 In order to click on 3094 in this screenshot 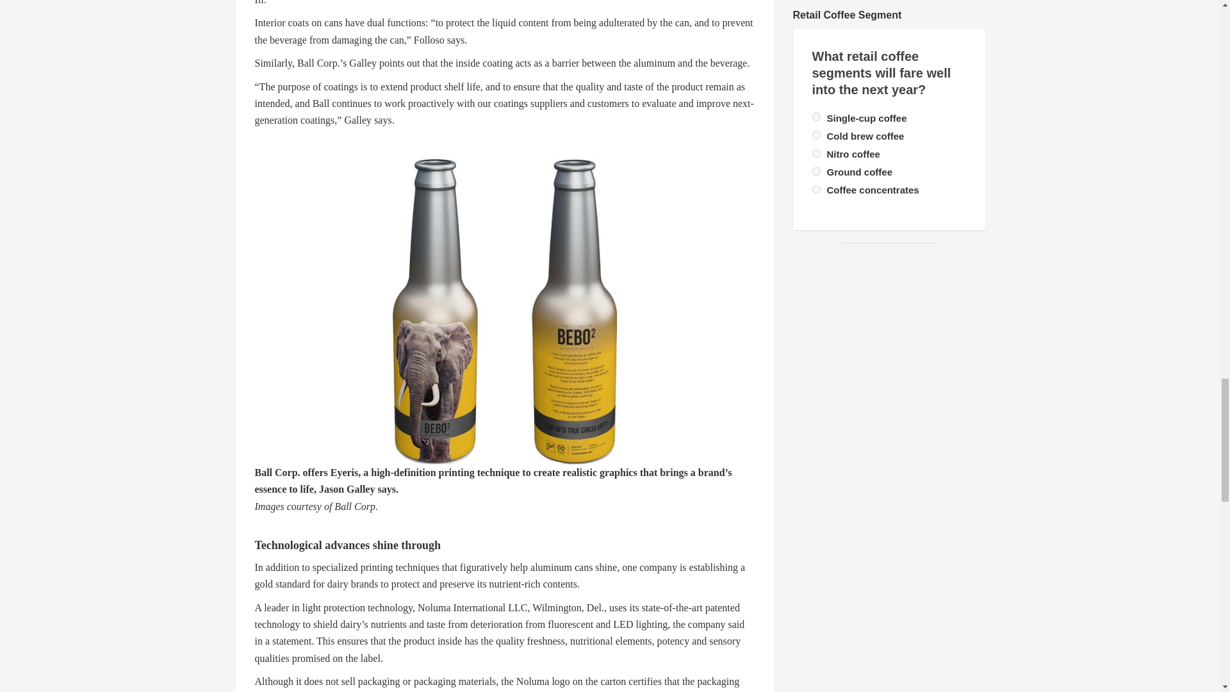, I will do `click(816, 154)`.